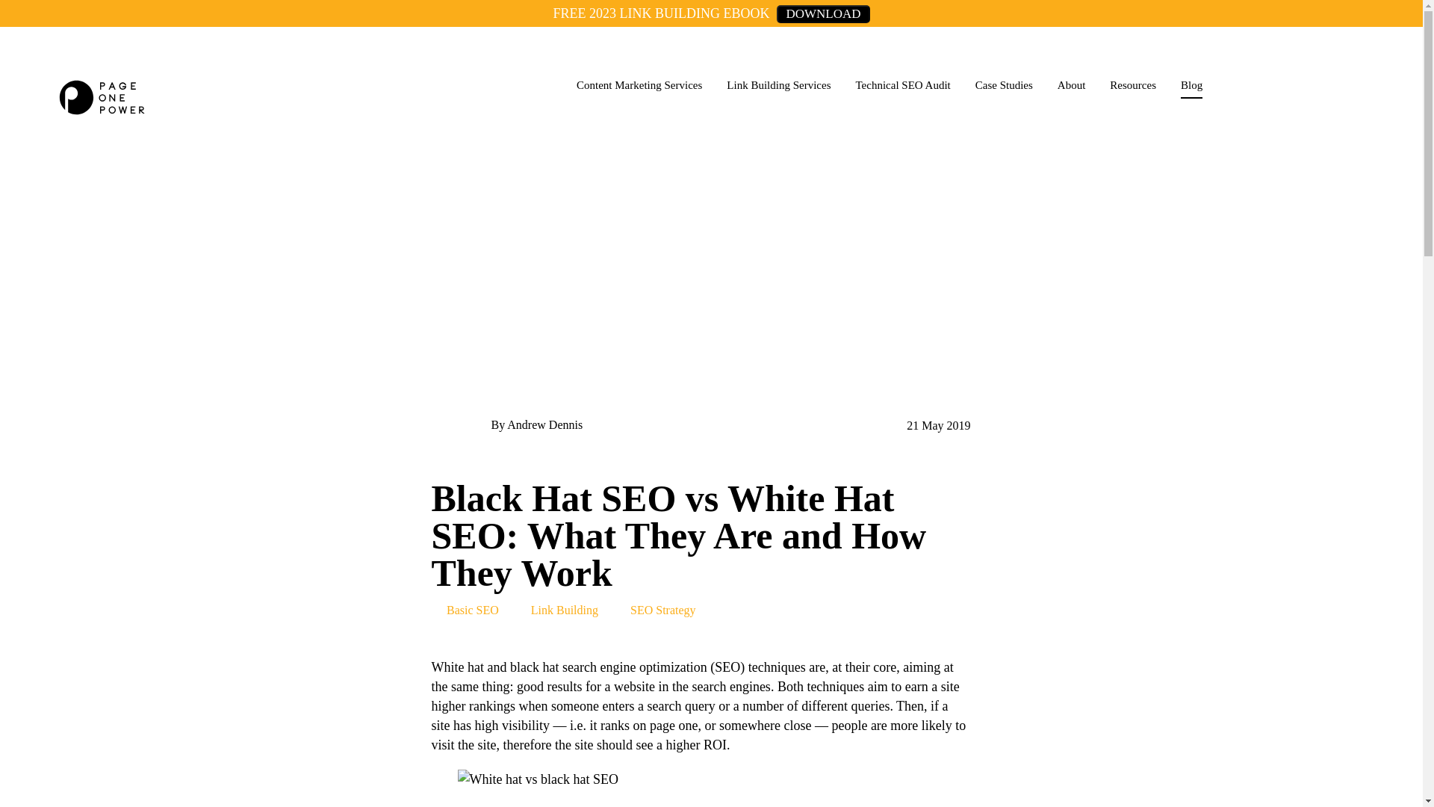 This screenshot has width=1434, height=807. What do you see at coordinates (102, 97) in the screenshot?
I see `Page One Power Logo` at bounding box center [102, 97].